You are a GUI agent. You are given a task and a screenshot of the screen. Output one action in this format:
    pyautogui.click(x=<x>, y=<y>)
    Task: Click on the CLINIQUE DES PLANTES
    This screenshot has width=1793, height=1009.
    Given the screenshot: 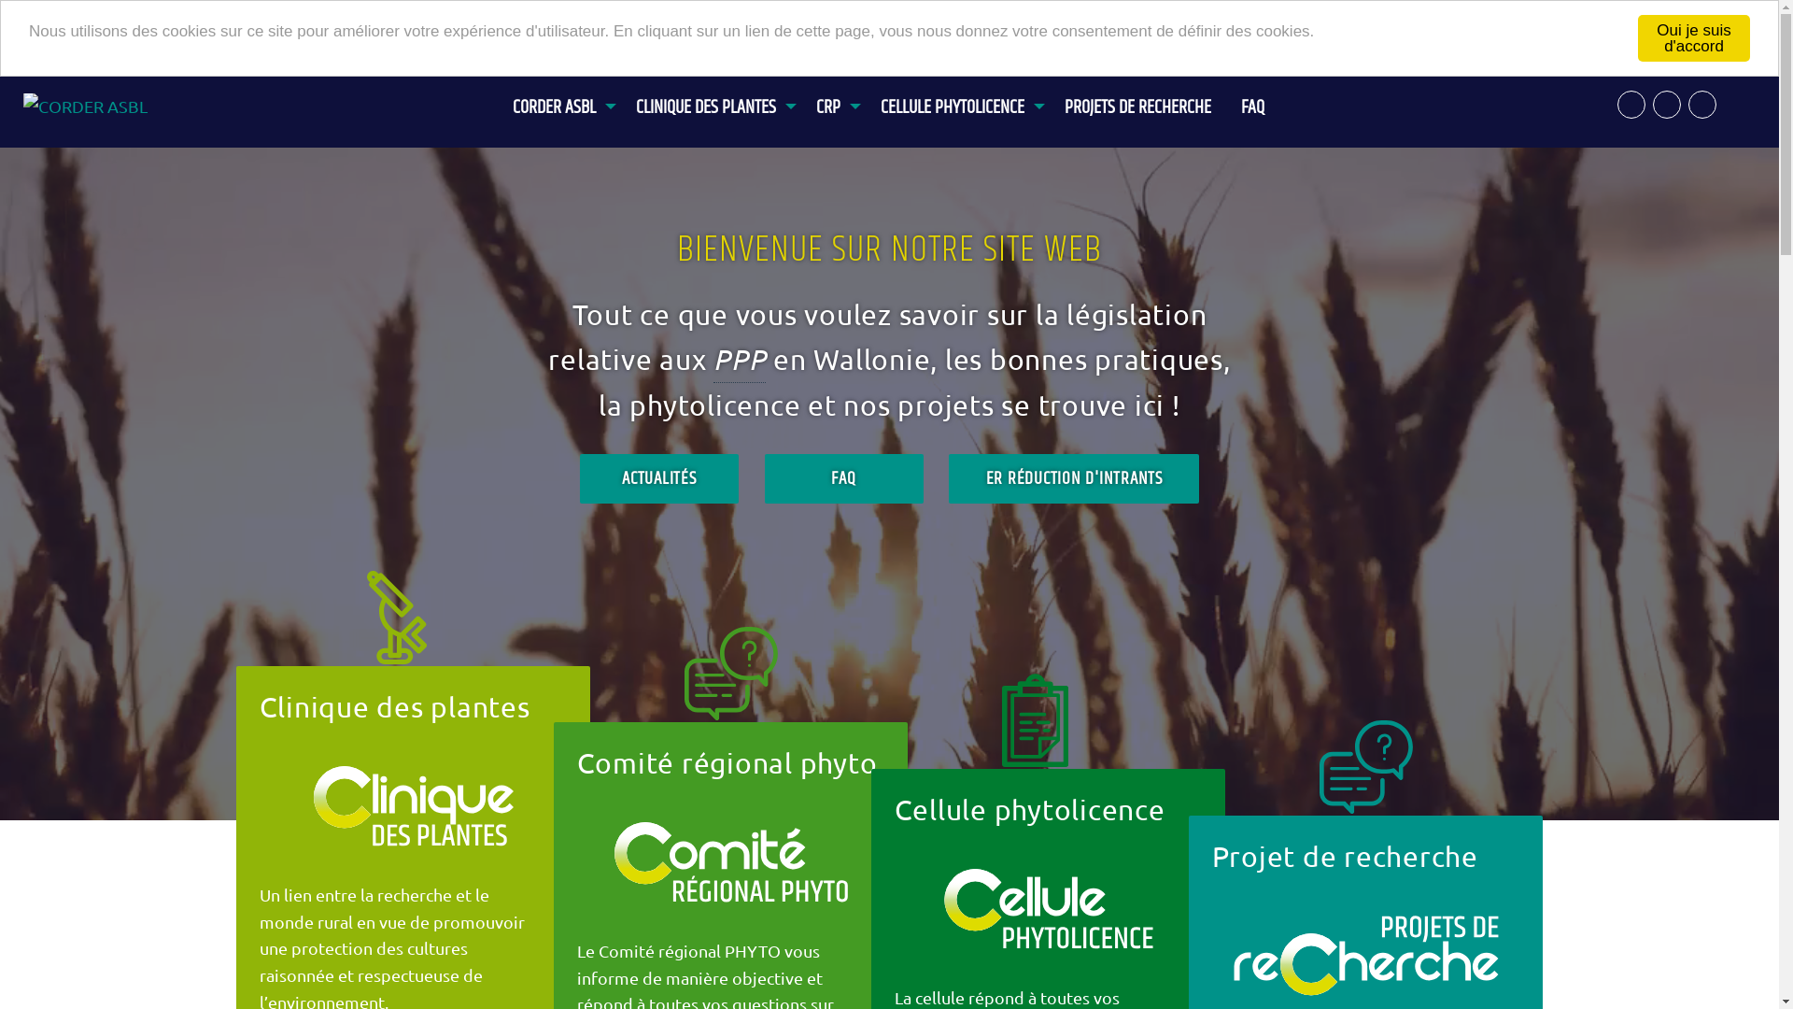 What is the action you would take?
    pyautogui.click(x=712, y=97)
    